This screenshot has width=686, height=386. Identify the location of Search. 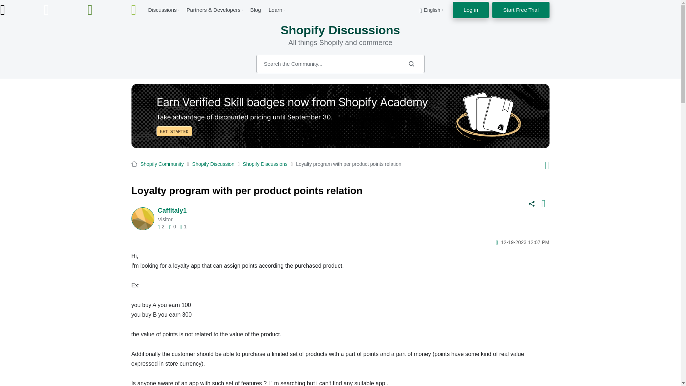
(340, 64).